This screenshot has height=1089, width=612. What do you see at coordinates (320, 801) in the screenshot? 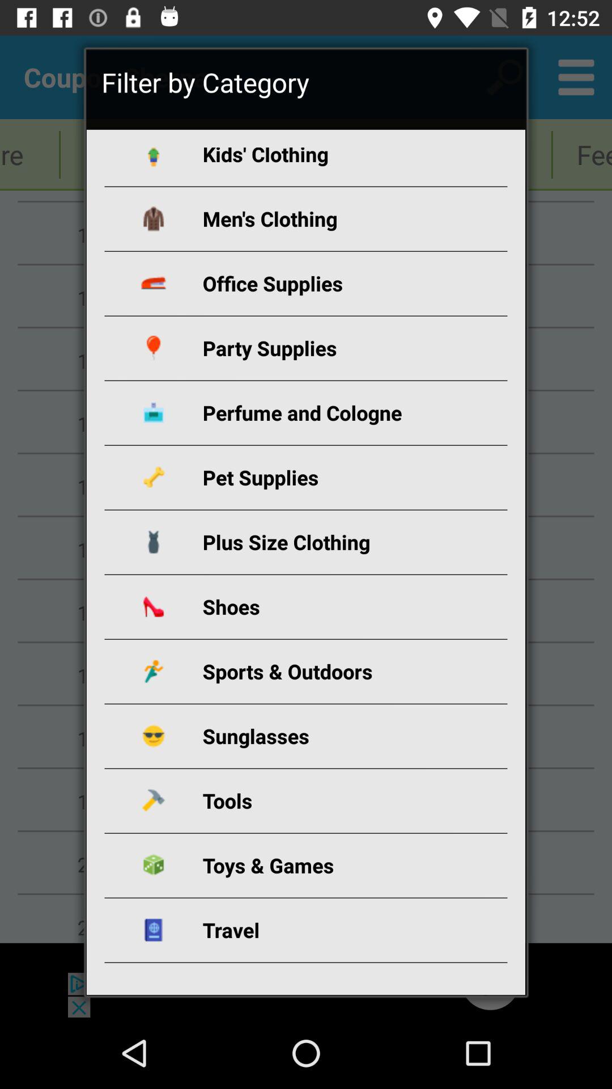
I see `press icon above toys & games` at bounding box center [320, 801].